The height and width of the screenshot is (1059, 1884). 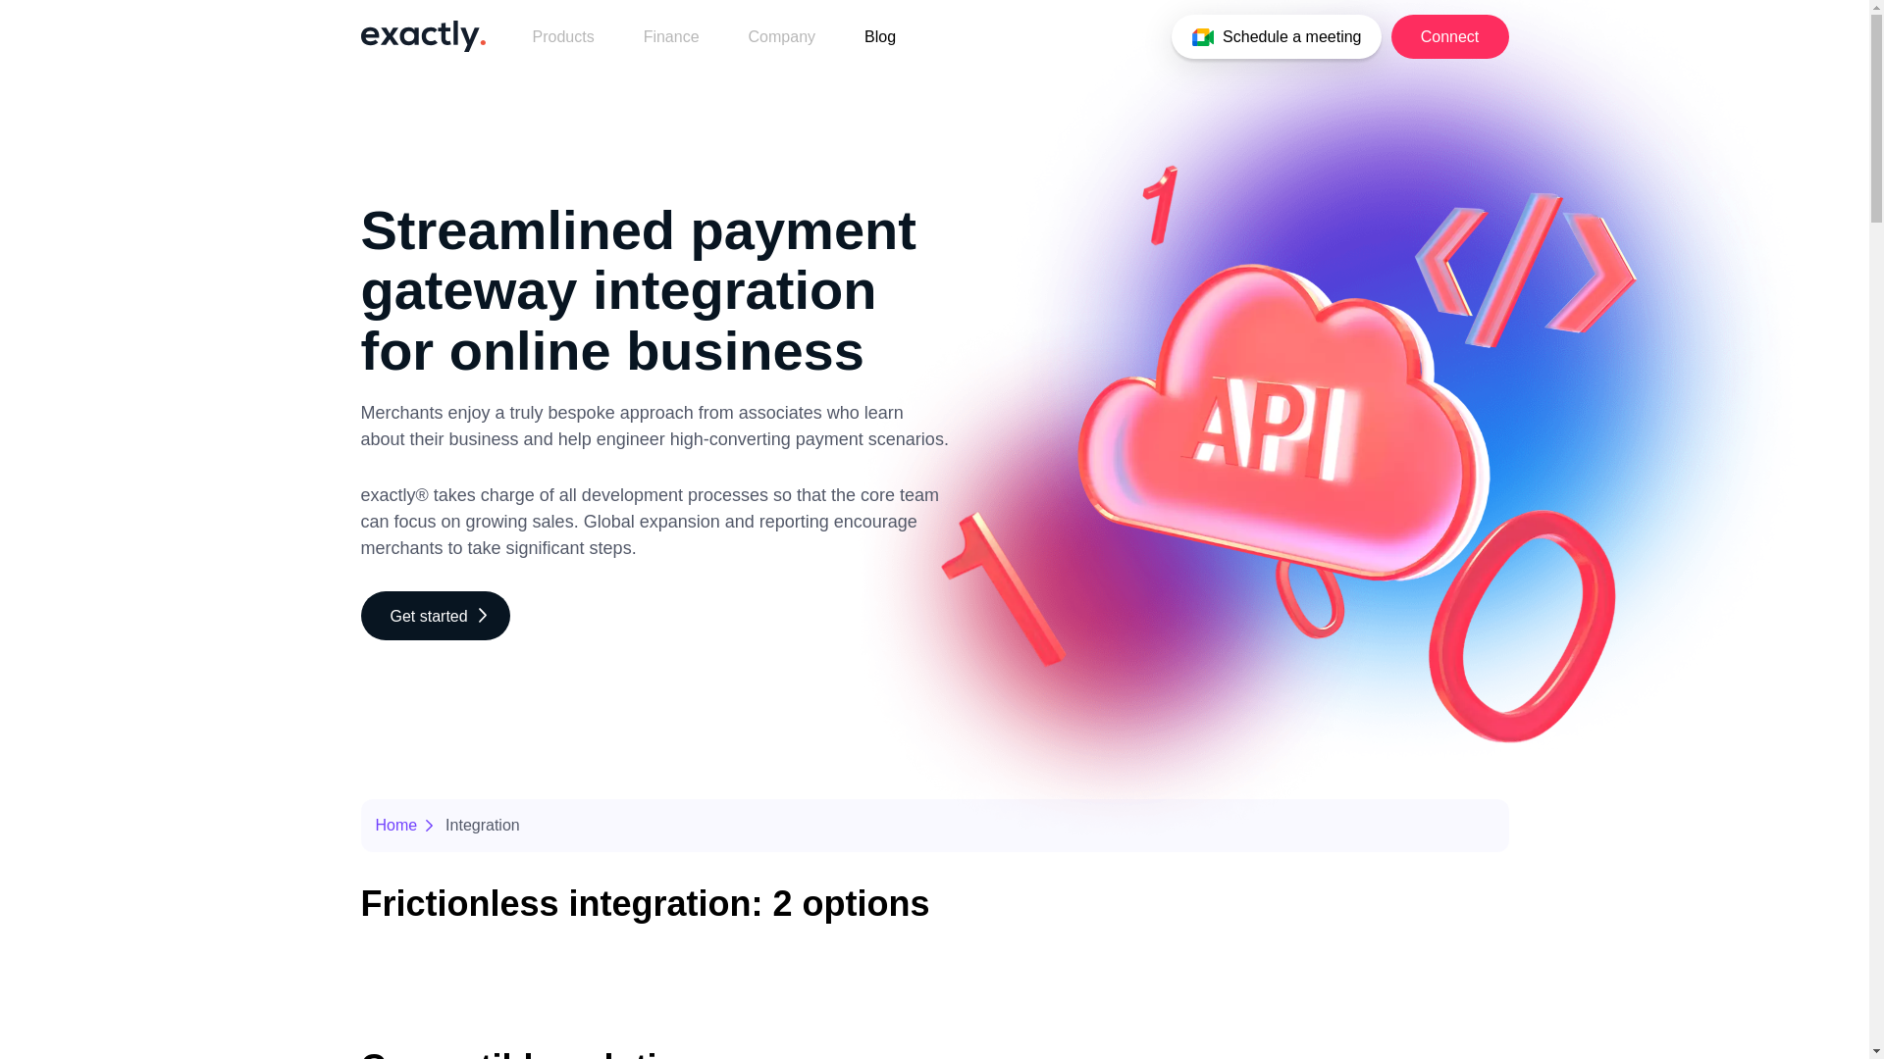 I want to click on Company, so click(x=781, y=37).